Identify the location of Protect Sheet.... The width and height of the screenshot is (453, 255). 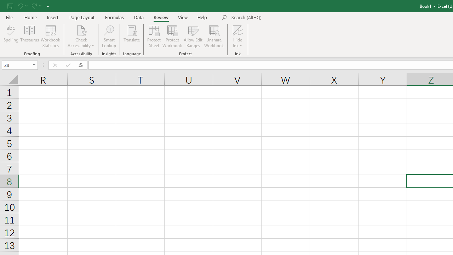
(154, 36).